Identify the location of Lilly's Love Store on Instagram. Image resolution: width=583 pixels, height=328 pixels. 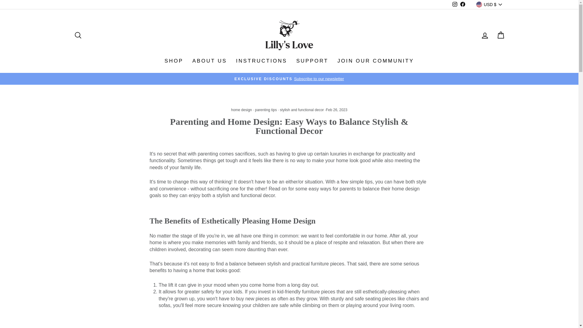
(455, 5).